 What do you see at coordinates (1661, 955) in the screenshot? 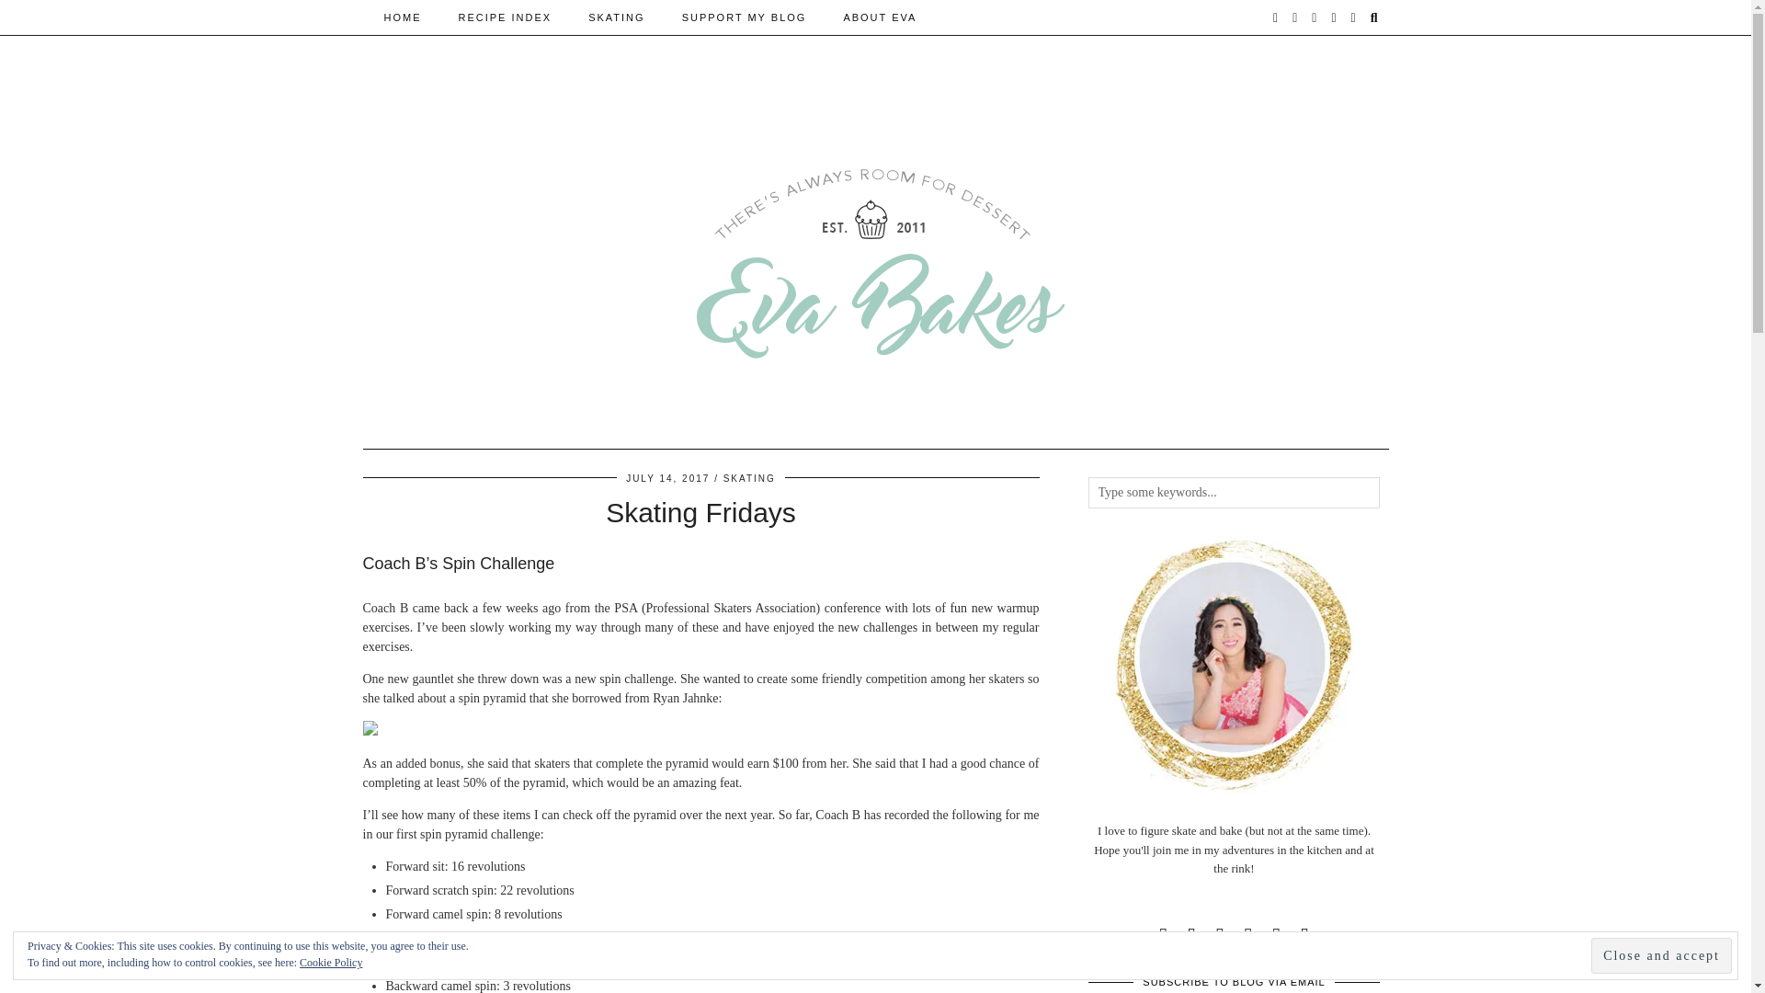
I see `Close and accept` at bounding box center [1661, 955].